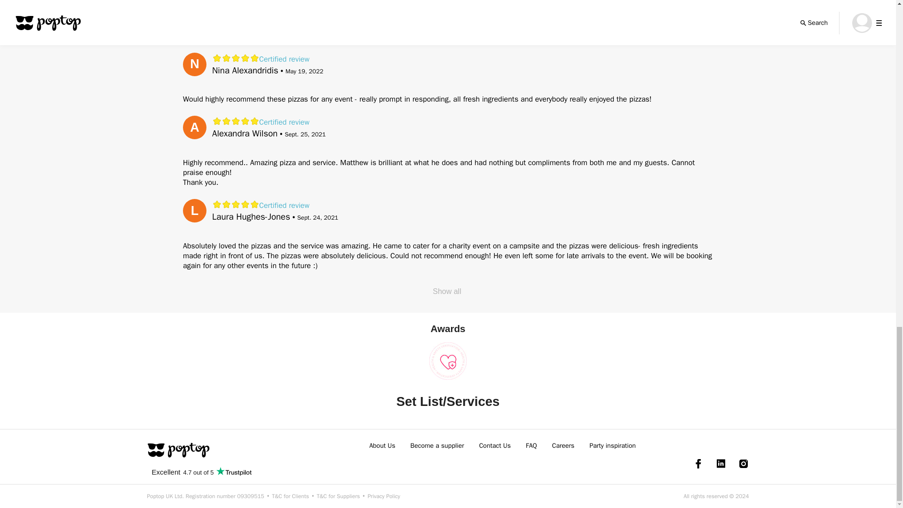  What do you see at coordinates (563, 445) in the screenshot?
I see `Careers` at bounding box center [563, 445].